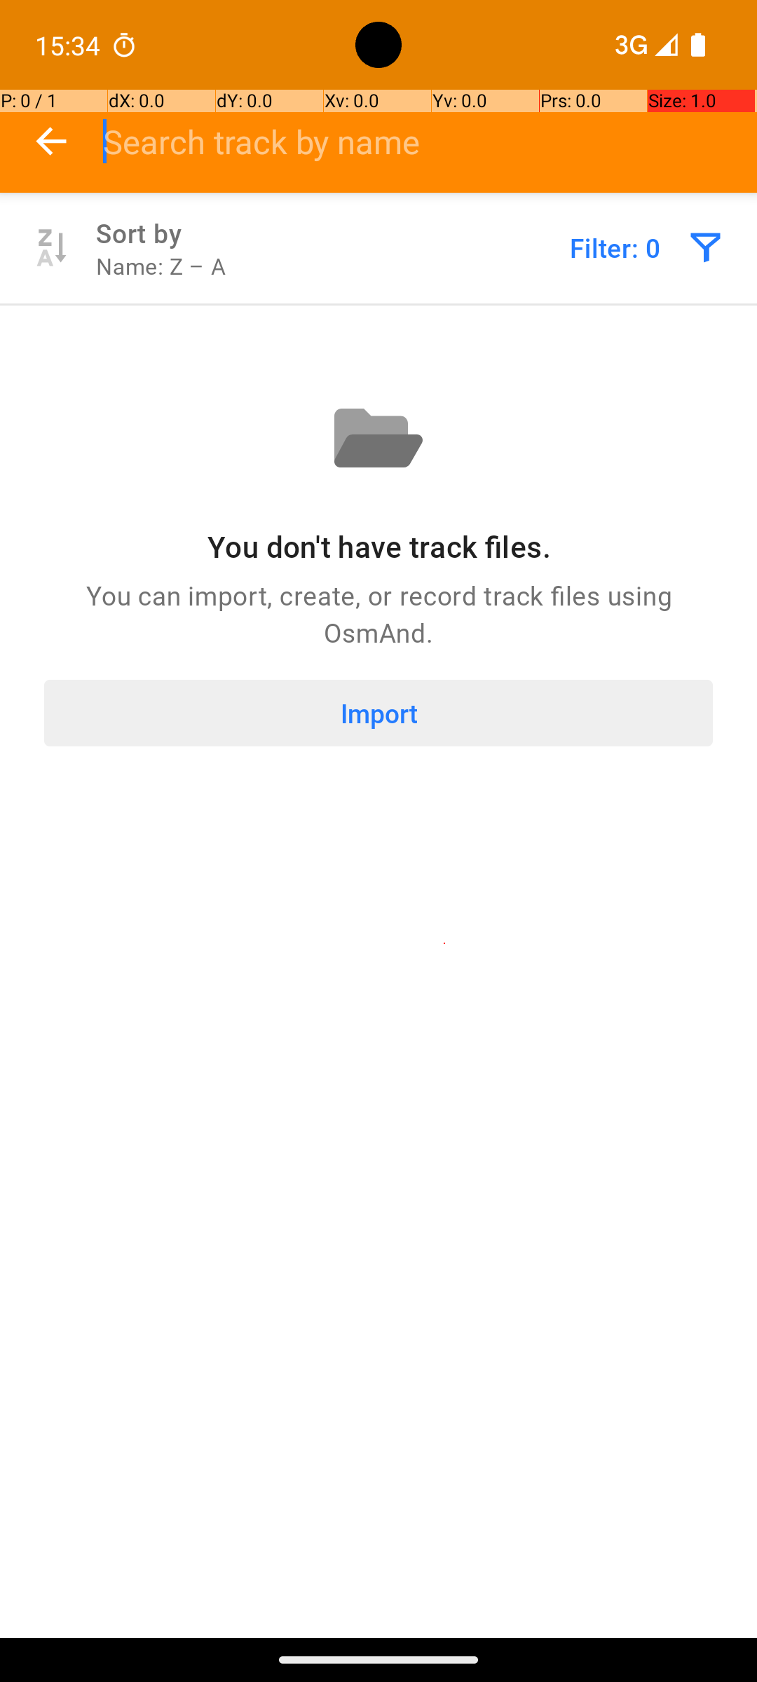 The width and height of the screenshot is (757, 1682). I want to click on backward, so click(52, 142).